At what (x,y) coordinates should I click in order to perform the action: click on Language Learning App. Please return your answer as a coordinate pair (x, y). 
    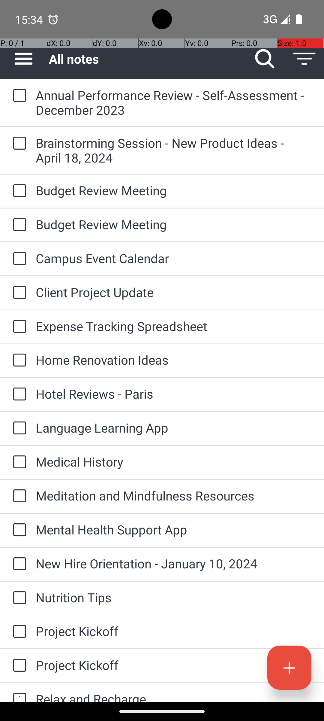
    Looking at the image, I should click on (174, 428).